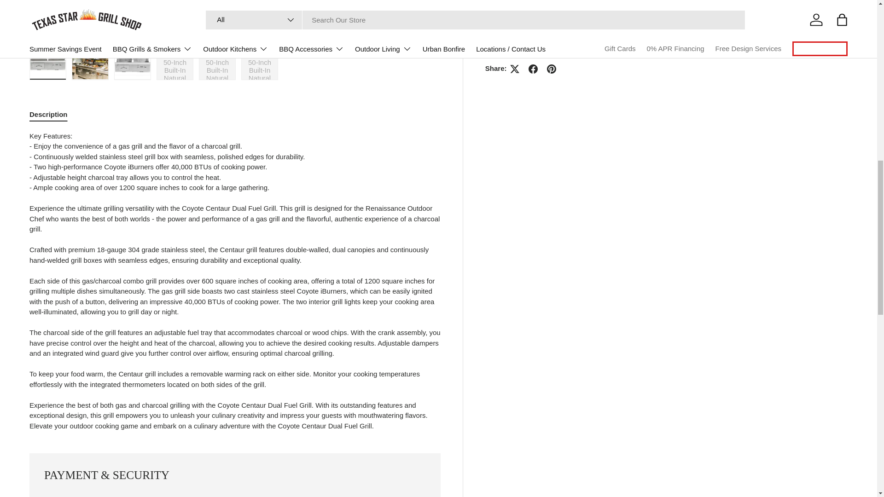 The image size is (884, 497). What do you see at coordinates (515, 54) in the screenshot?
I see `Tweet on X` at bounding box center [515, 54].